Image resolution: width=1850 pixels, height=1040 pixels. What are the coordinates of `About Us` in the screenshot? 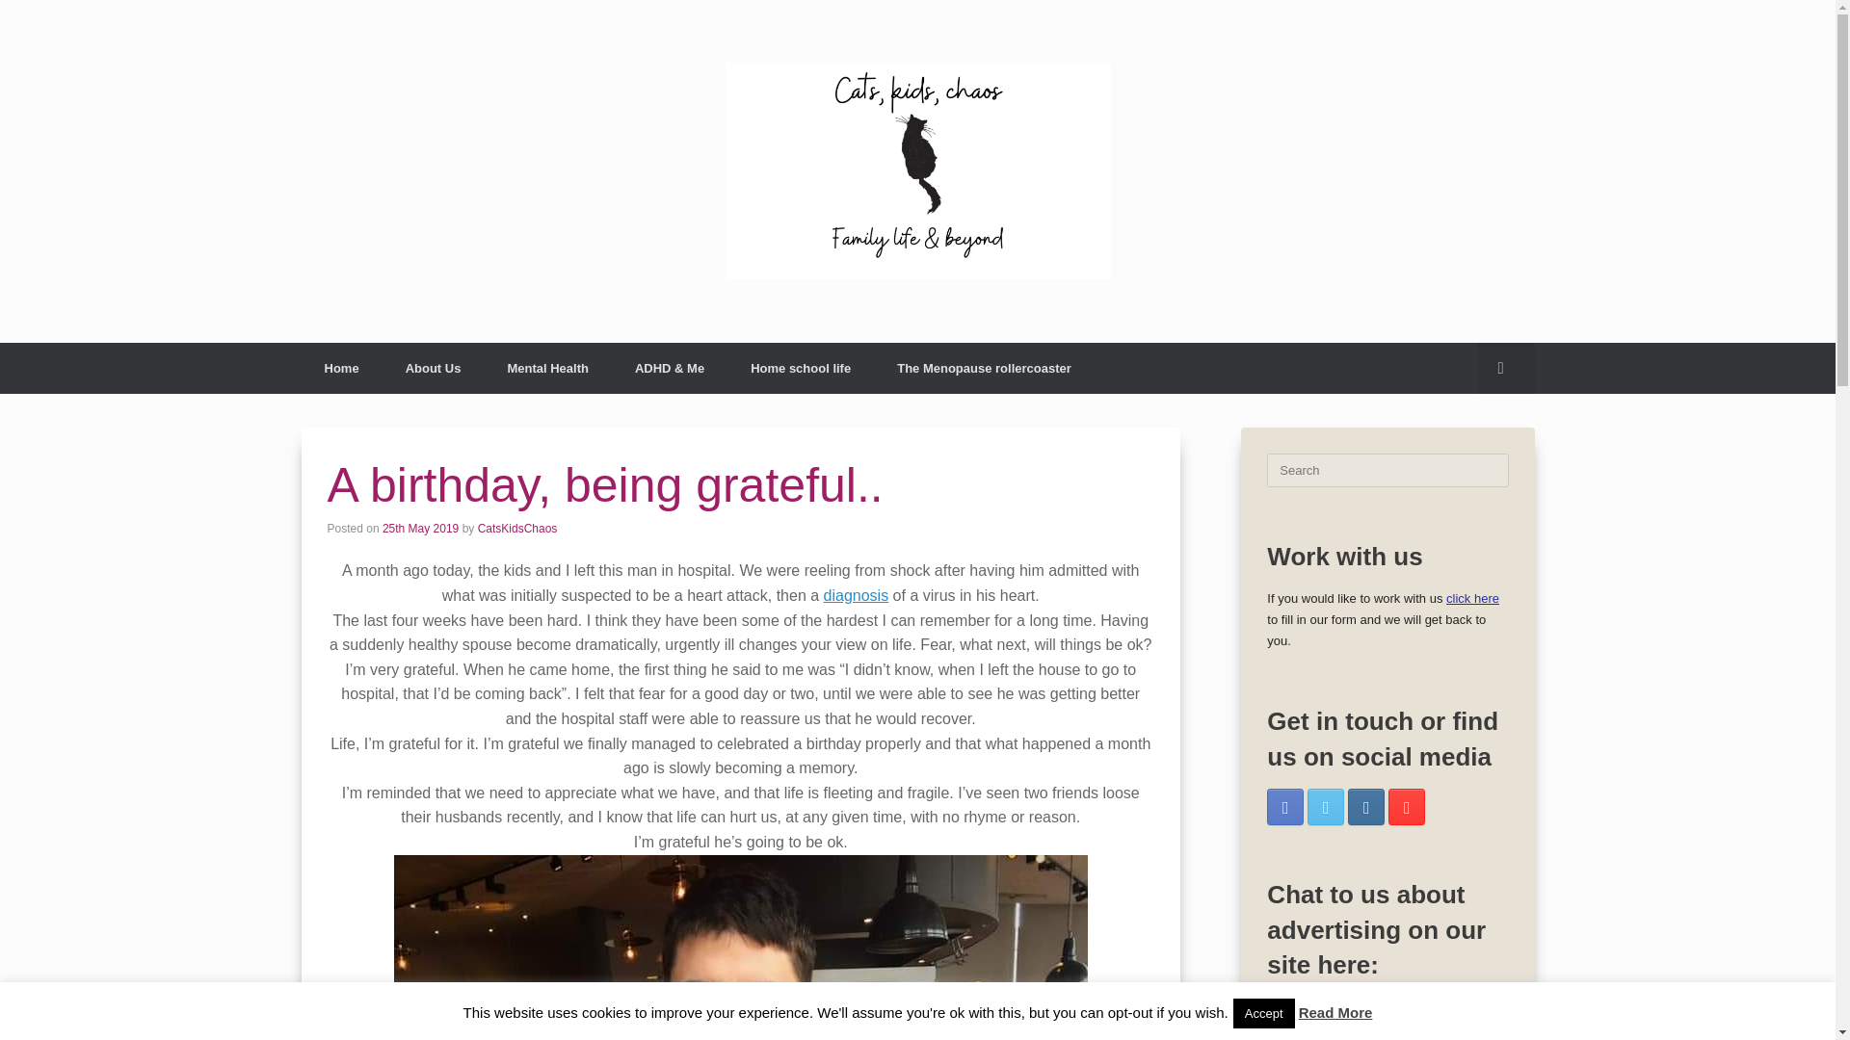 It's located at (434, 368).